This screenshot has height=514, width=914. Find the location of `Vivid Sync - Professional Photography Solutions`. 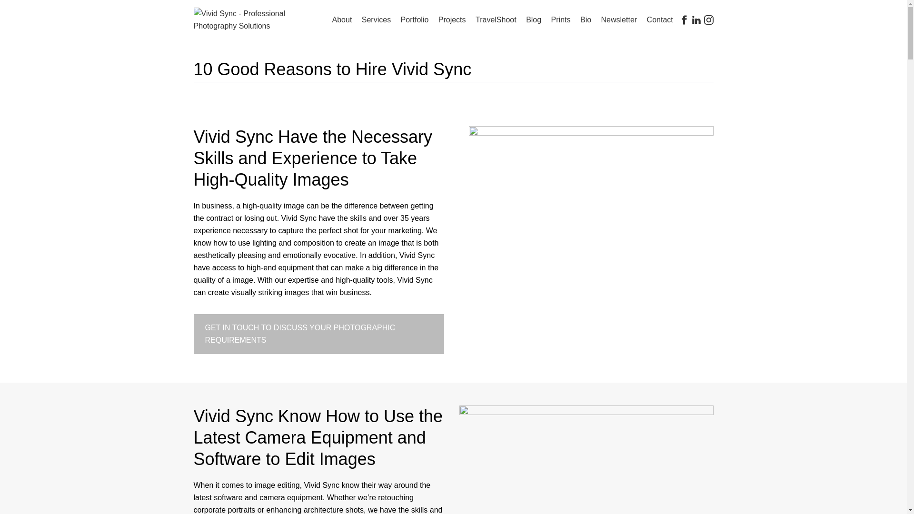

Vivid Sync - Professional Photography Solutions is located at coordinates (254, 20).